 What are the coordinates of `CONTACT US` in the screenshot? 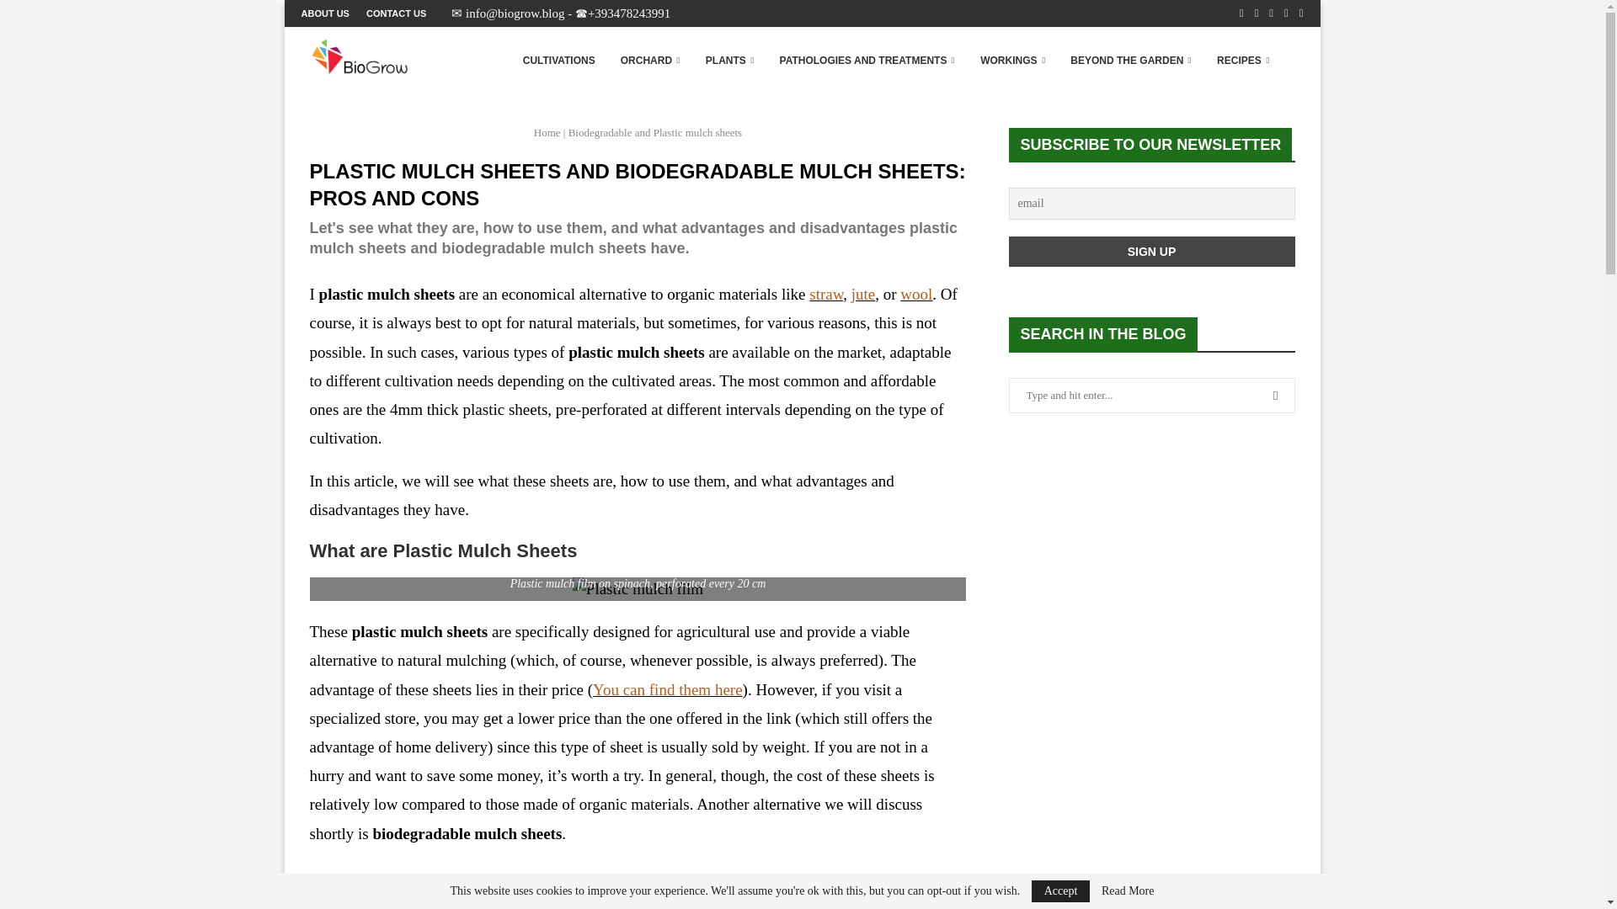 It's located at (396, 13).